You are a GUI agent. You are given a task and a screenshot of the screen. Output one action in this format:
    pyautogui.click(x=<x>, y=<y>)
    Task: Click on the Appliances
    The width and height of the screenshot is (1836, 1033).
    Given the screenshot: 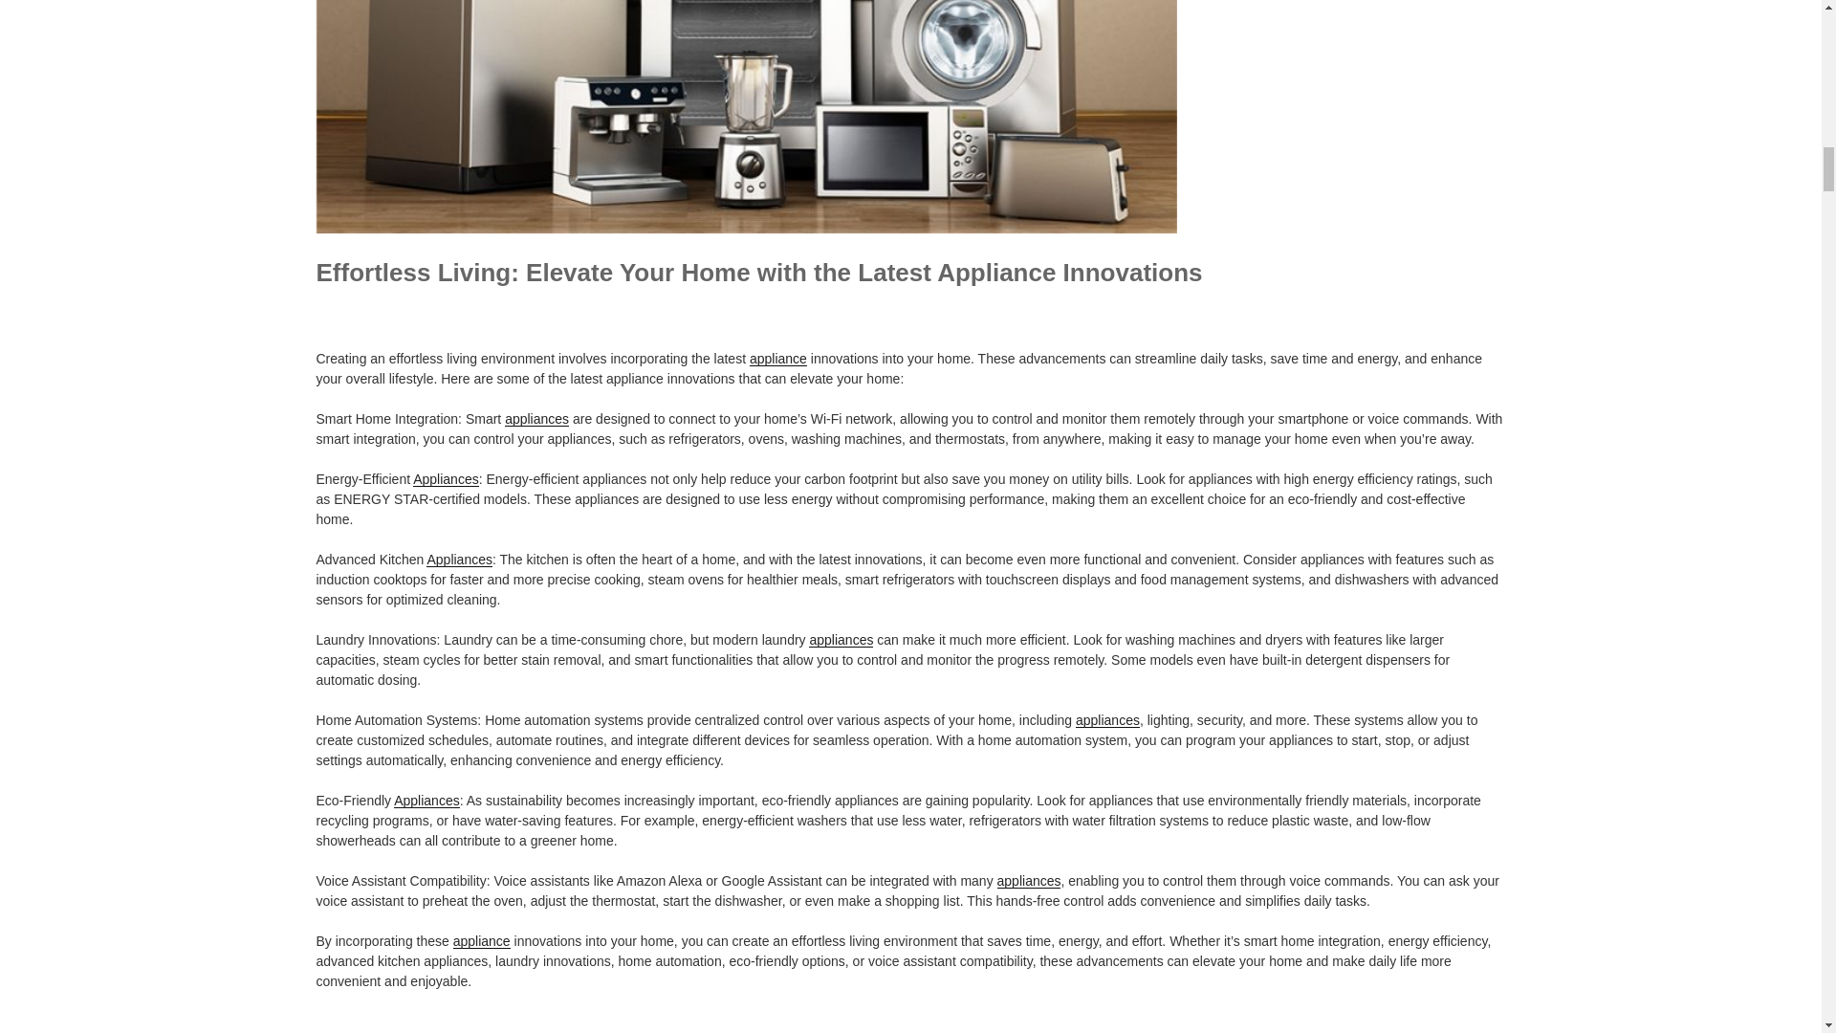 What is the action you would take?
    pyautogui.click(x=426, y=800)
    